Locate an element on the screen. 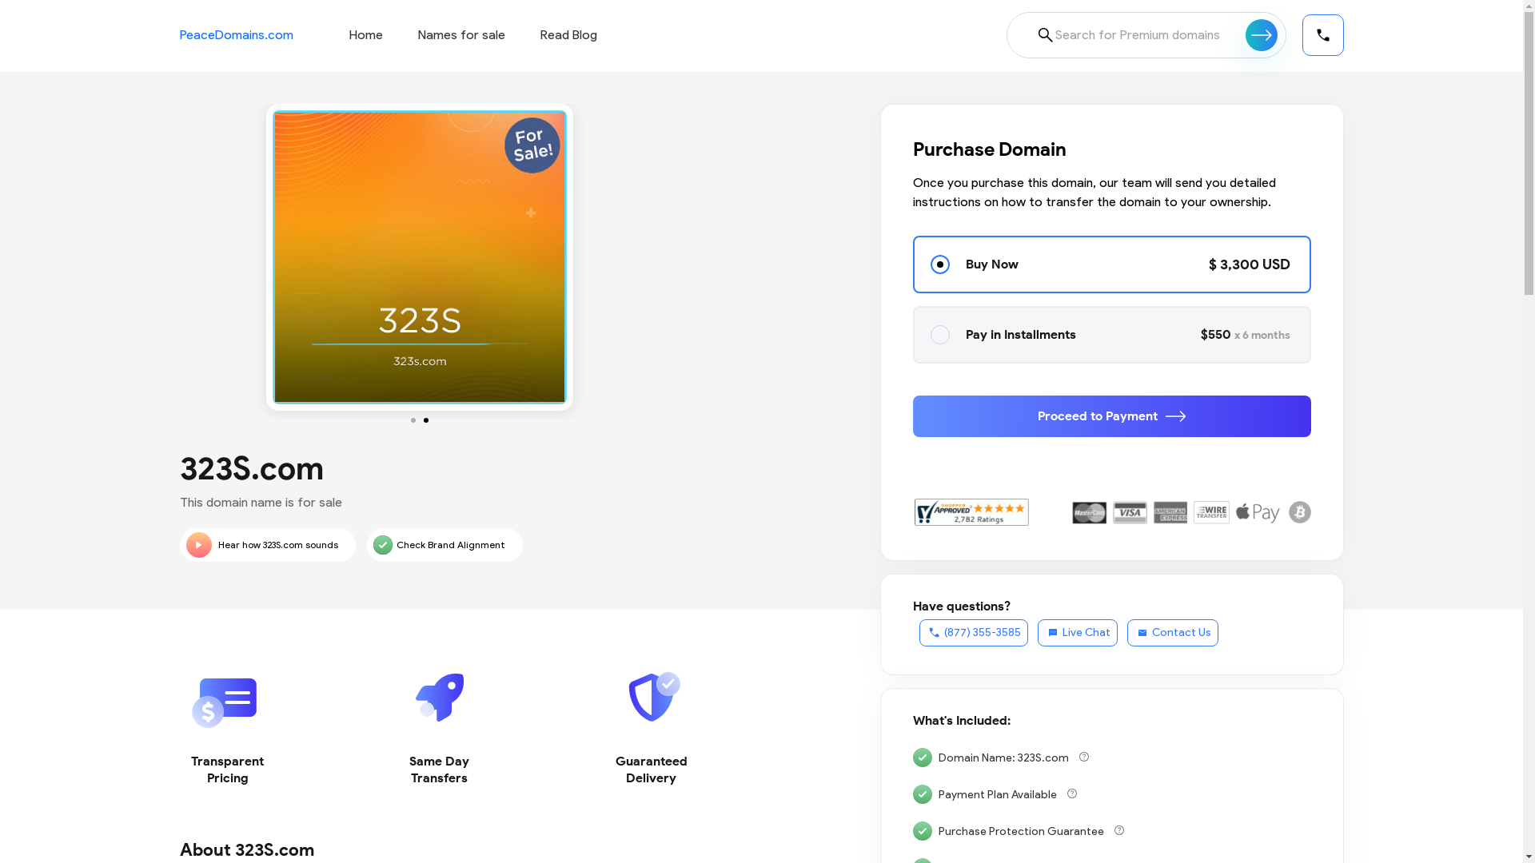 This screenshot has height=863, width=1535. Buy Now
$ 3,300 USD is located at coordinates (1112, 264).